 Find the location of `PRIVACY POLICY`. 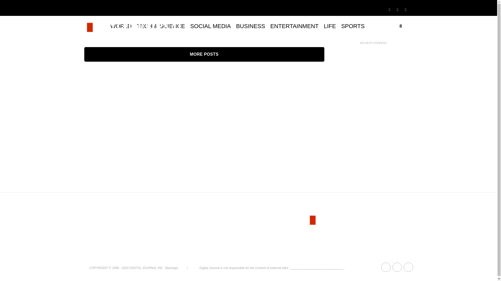

PRIVACY POLICY is located at coordinates (105, 245).